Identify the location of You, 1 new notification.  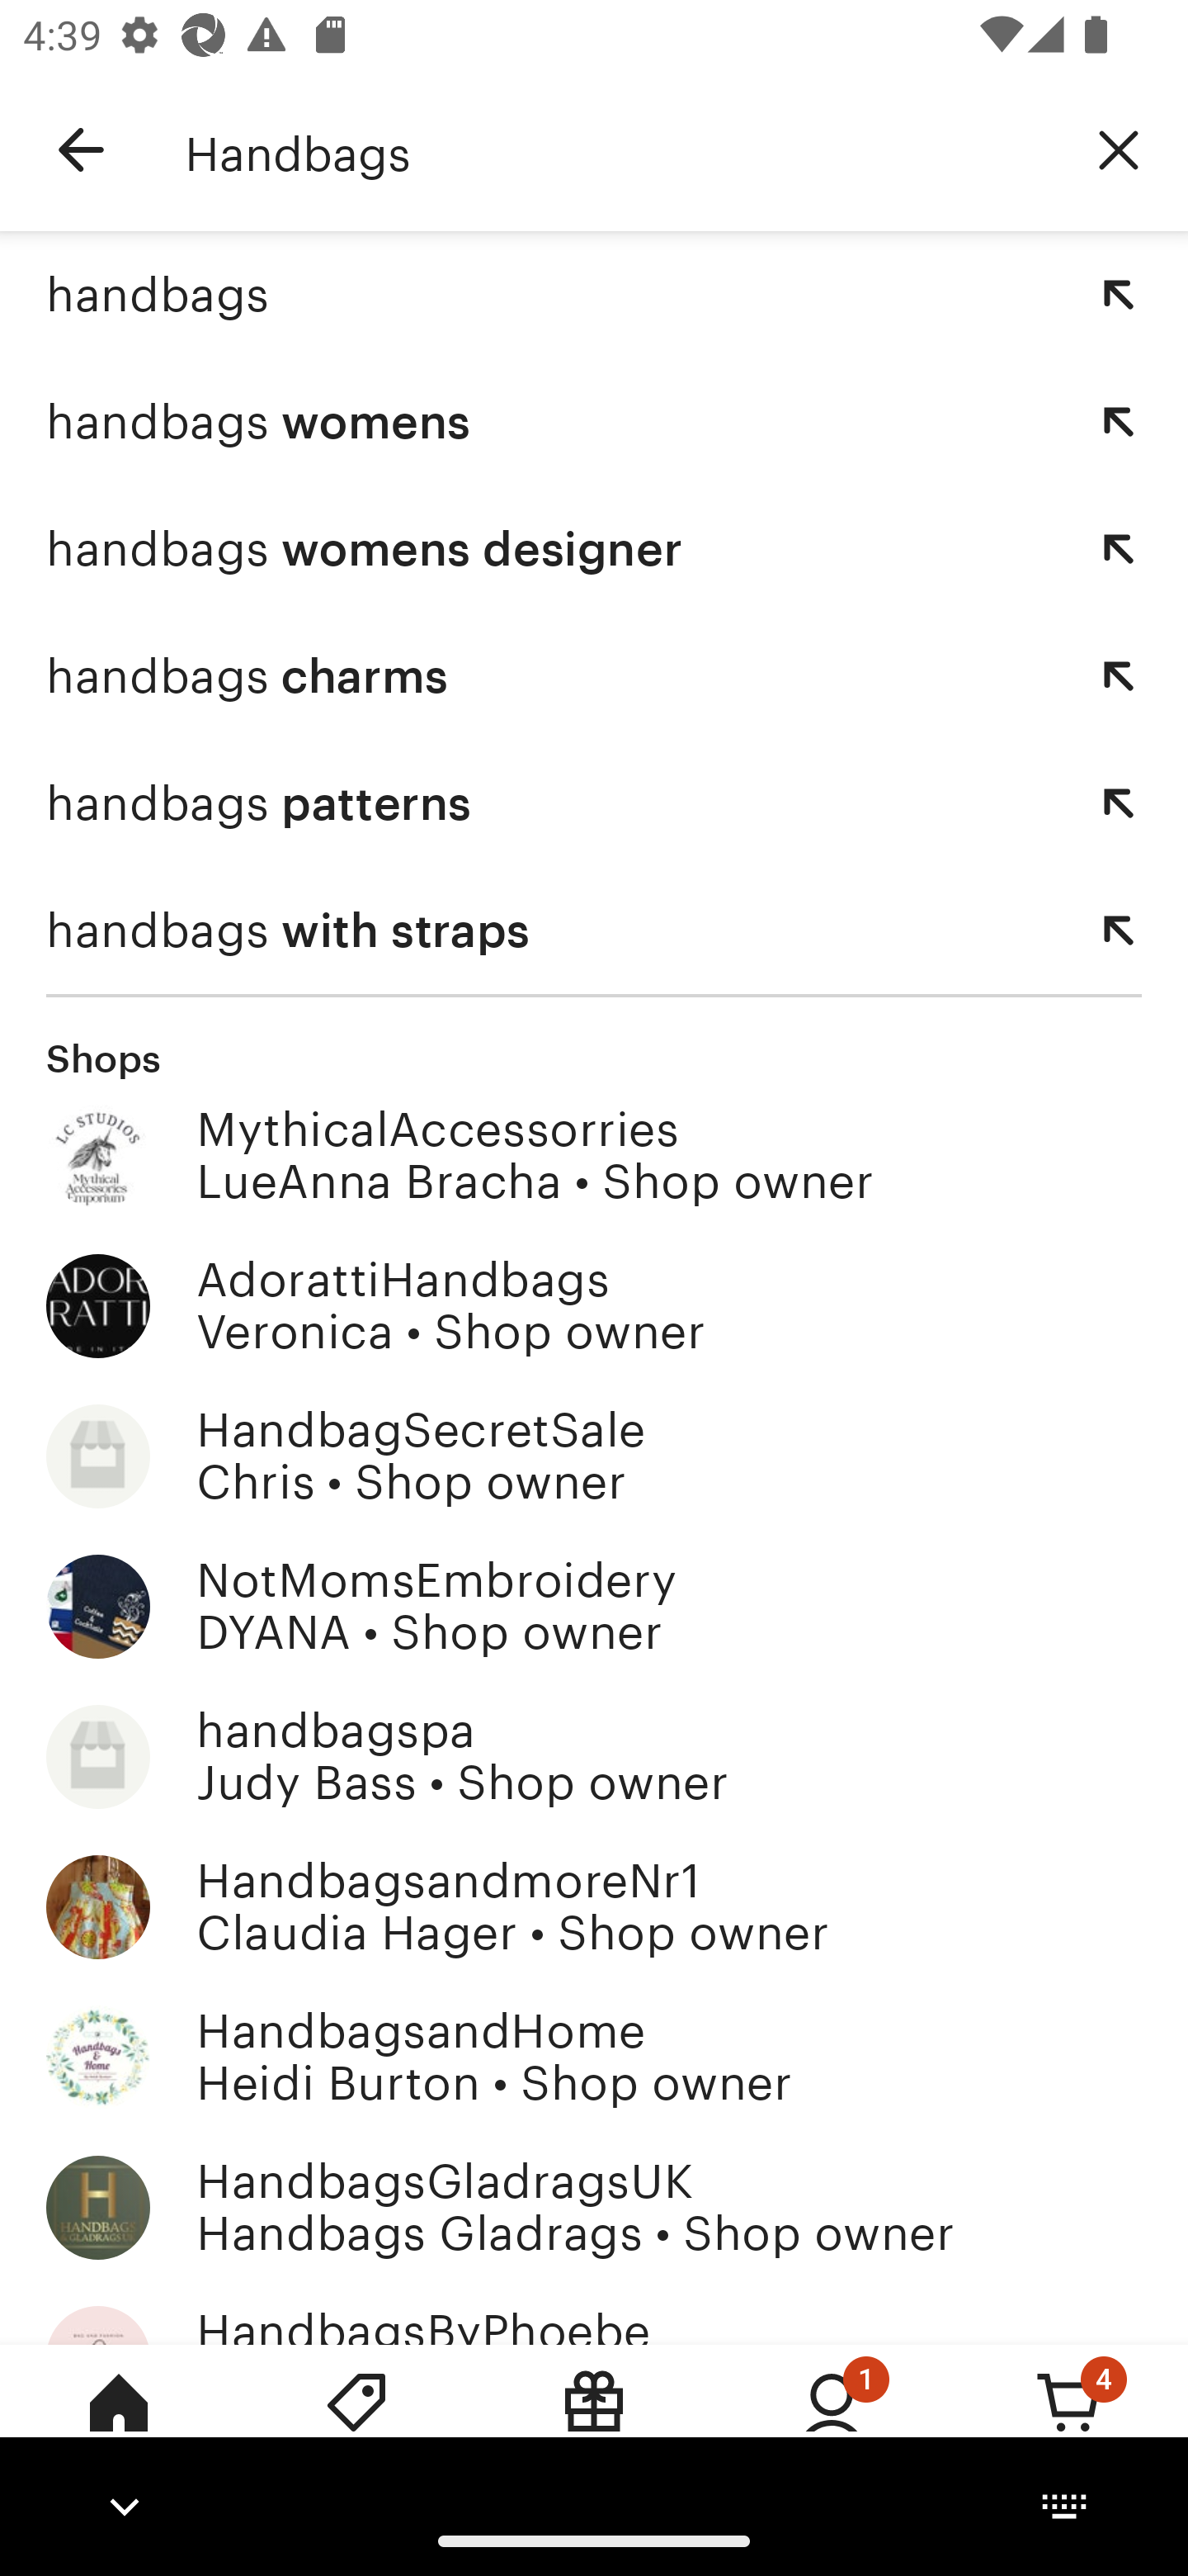
(832, 2425).